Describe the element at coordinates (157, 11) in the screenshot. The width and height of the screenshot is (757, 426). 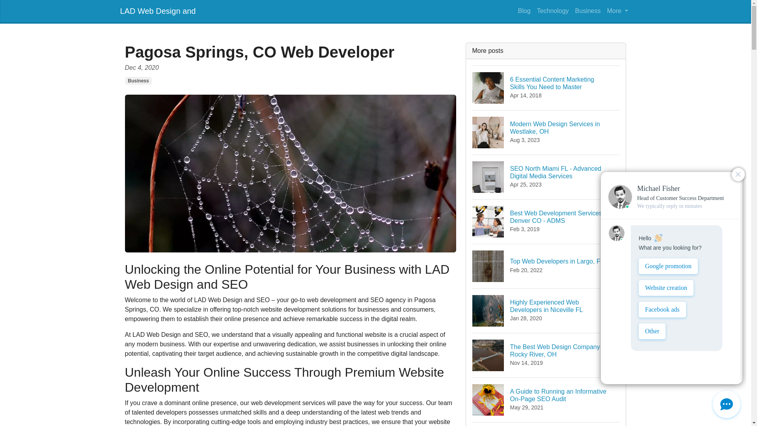
I see `LAD Web Design and` at that location.